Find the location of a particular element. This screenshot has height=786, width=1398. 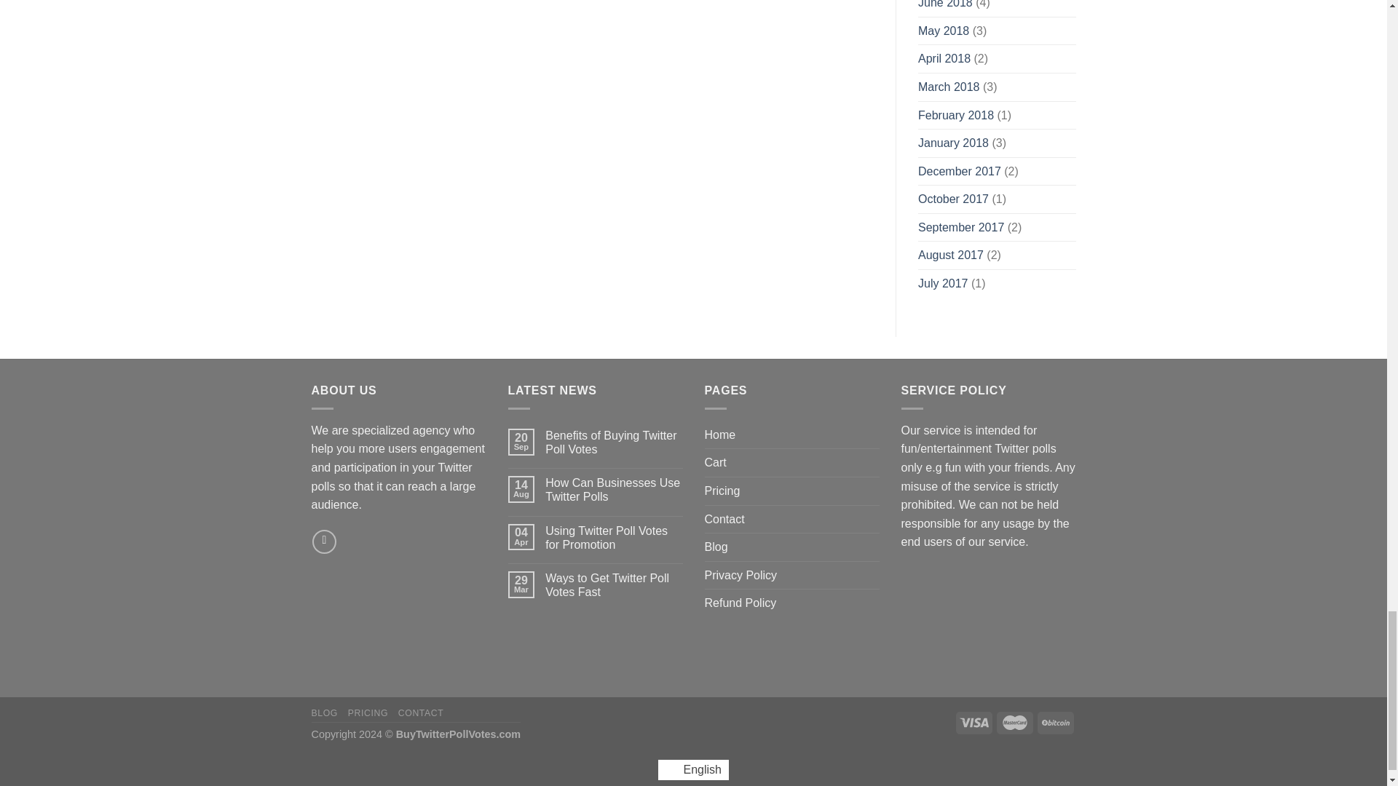

Benefits of Buying Twitter Poll Votes is located at coordinates (613, 442).